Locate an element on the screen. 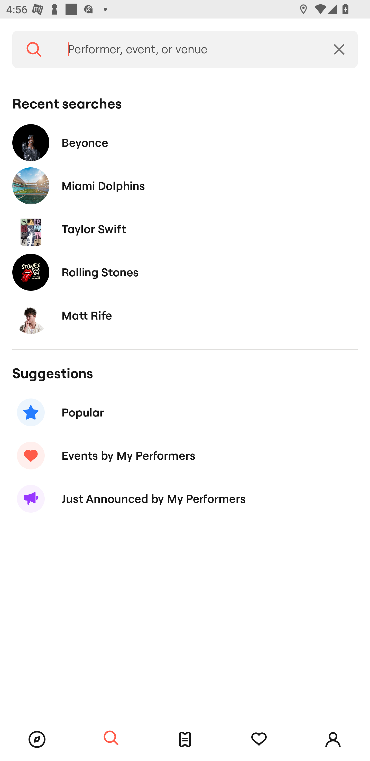  Clear is located at coordinates (339, 49).